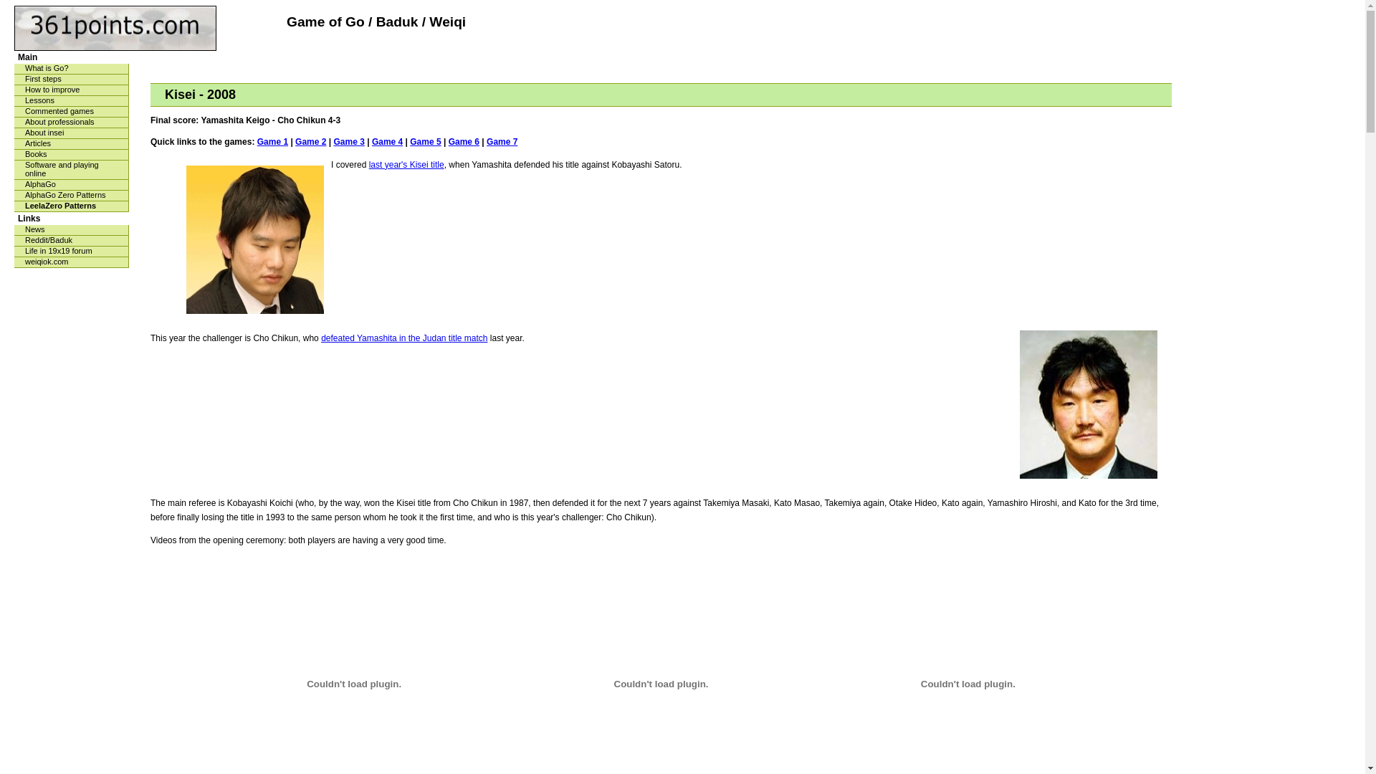 Image resolution: width=1376 pixels, height=774 pixels. I want to click on News, so click(72, 231).